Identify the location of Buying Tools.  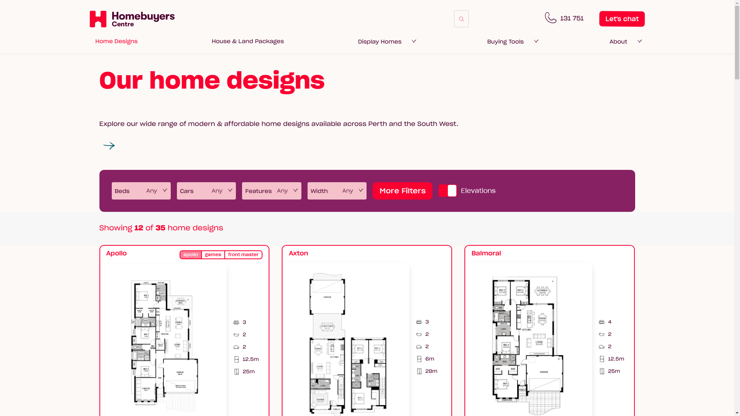
(506, 42).